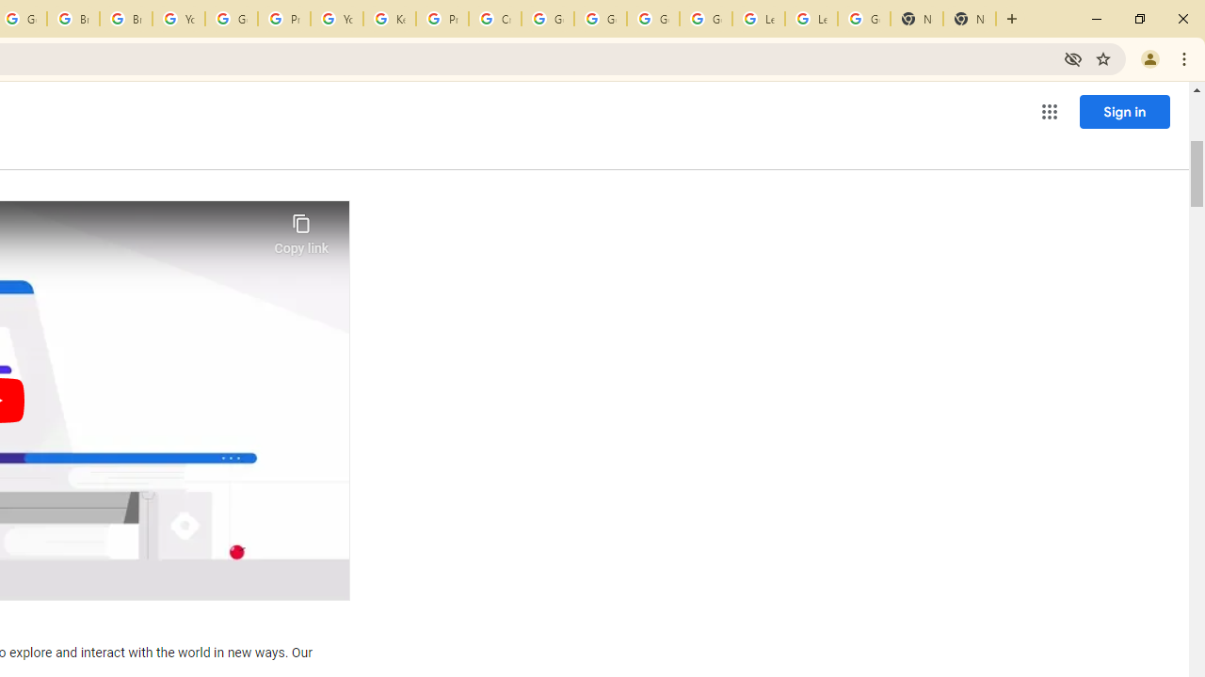 Image resolution: width=1205 pixels, height=677 pixels. Describe the element at coordinates (652, 19) in the screenshot. I see `Google Account Help` at that location.